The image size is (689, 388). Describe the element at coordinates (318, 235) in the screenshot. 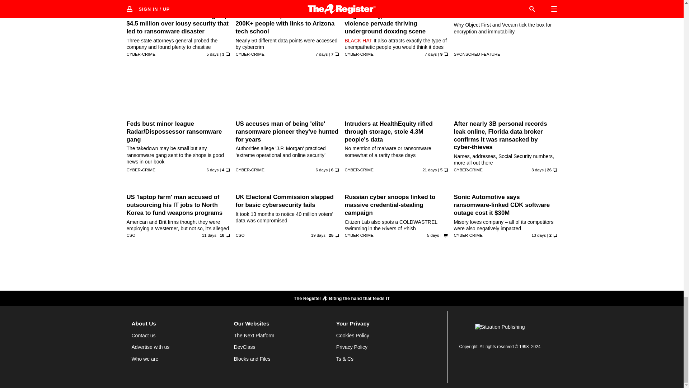

I see `31 Jul 2024 8:30` at that location.